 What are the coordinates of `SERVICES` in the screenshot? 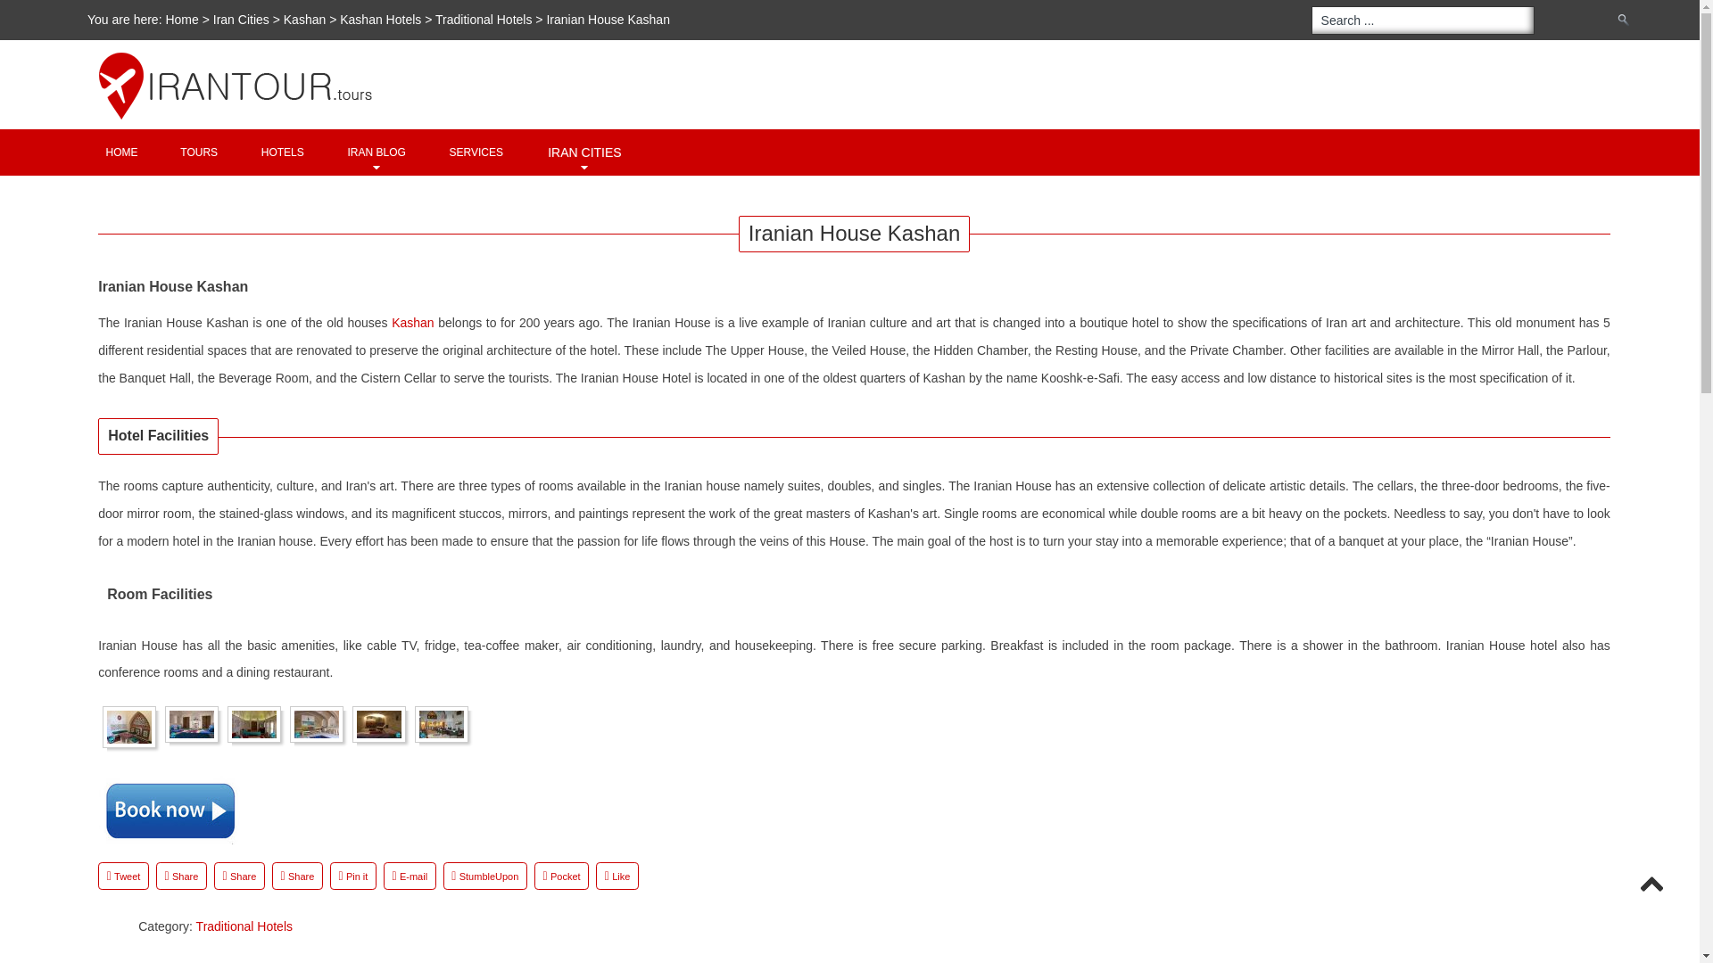 It's located at (476, 152).